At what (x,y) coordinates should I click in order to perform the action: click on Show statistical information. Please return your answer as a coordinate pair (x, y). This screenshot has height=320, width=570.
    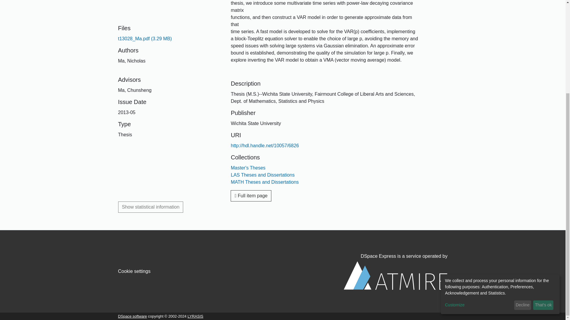
    Looking at the image, I should click on (151, 207).